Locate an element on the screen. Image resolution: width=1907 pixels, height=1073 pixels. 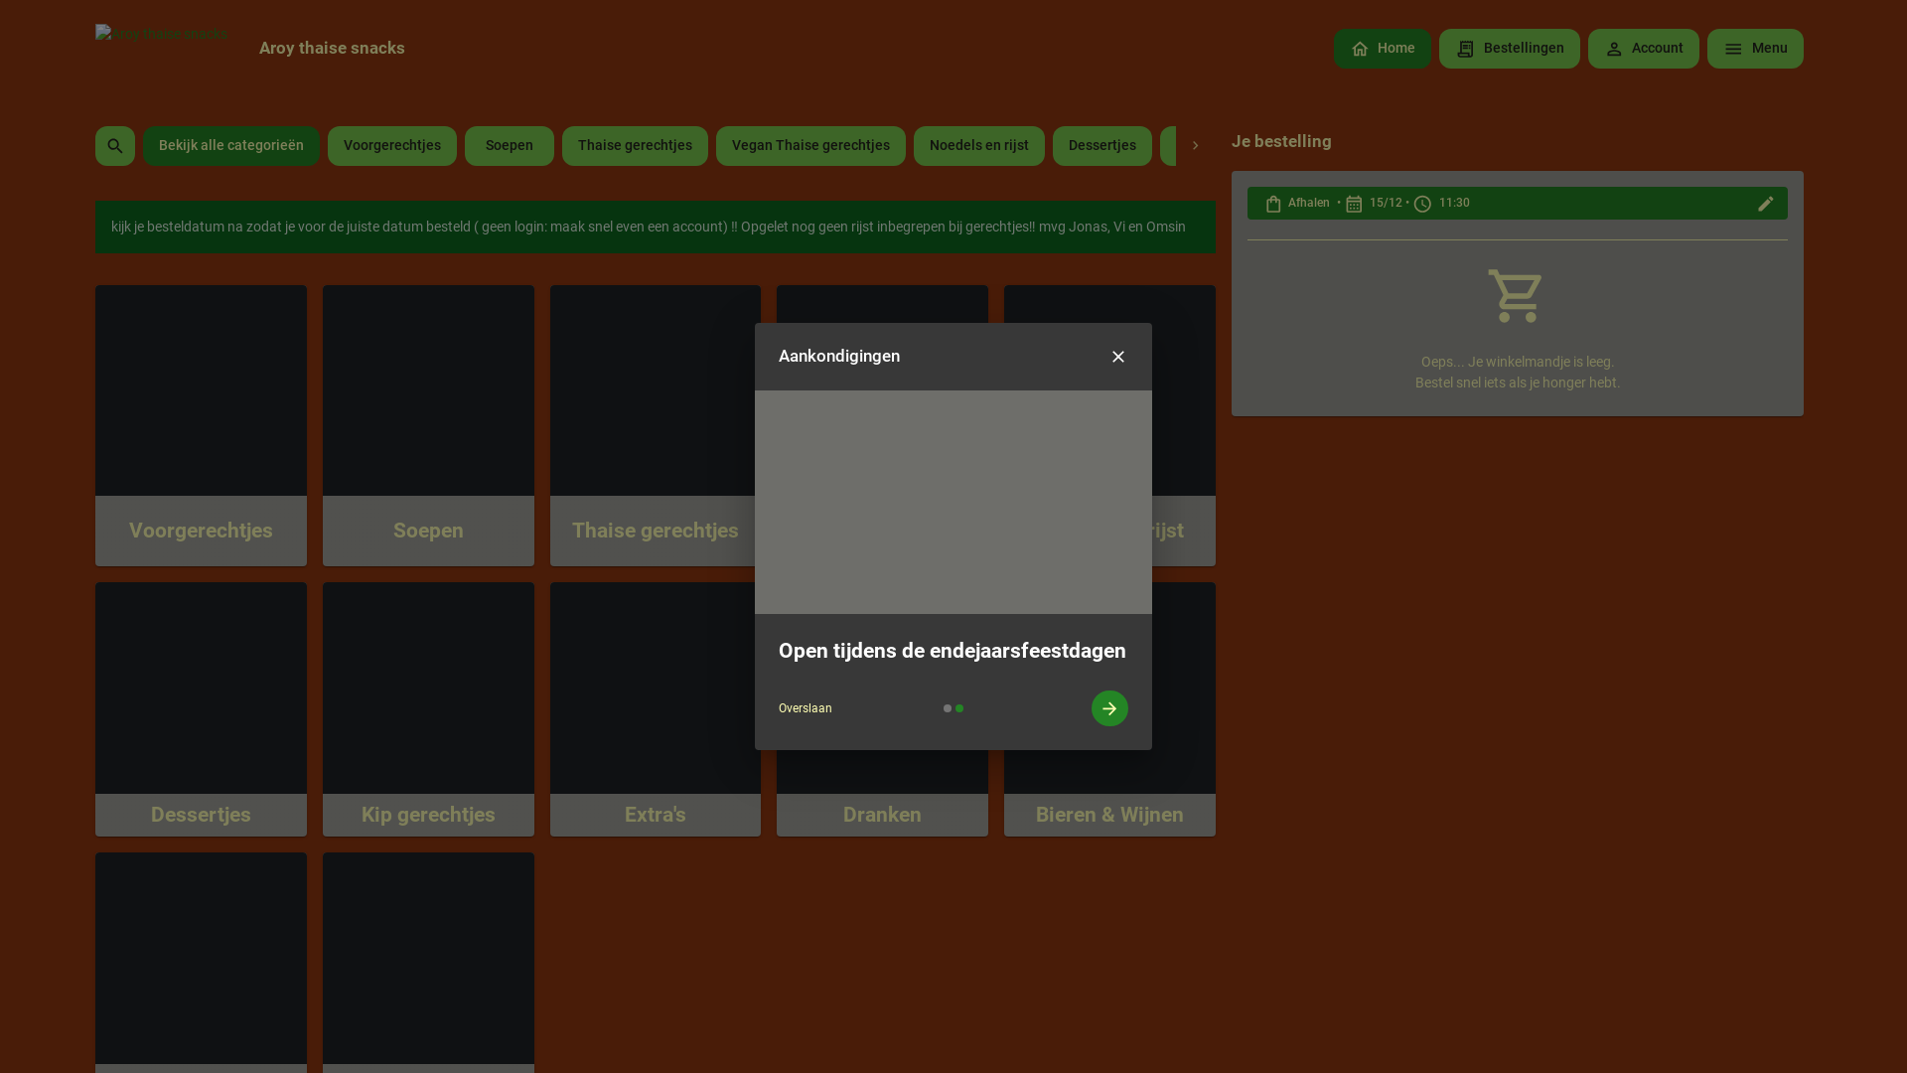
Noedels en rijst is located at coordinates (1086, 431).